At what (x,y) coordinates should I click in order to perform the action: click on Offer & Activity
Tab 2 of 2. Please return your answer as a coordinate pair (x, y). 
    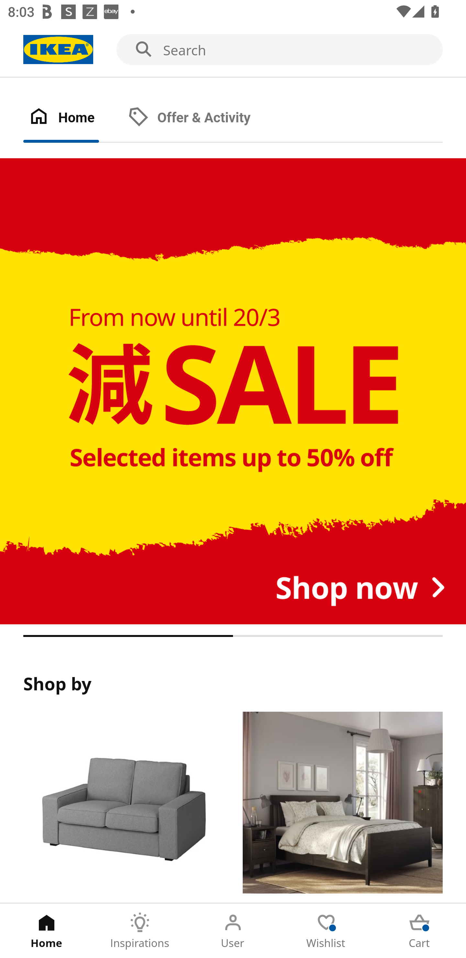
    Looking at the image, I should click on (200, 118).